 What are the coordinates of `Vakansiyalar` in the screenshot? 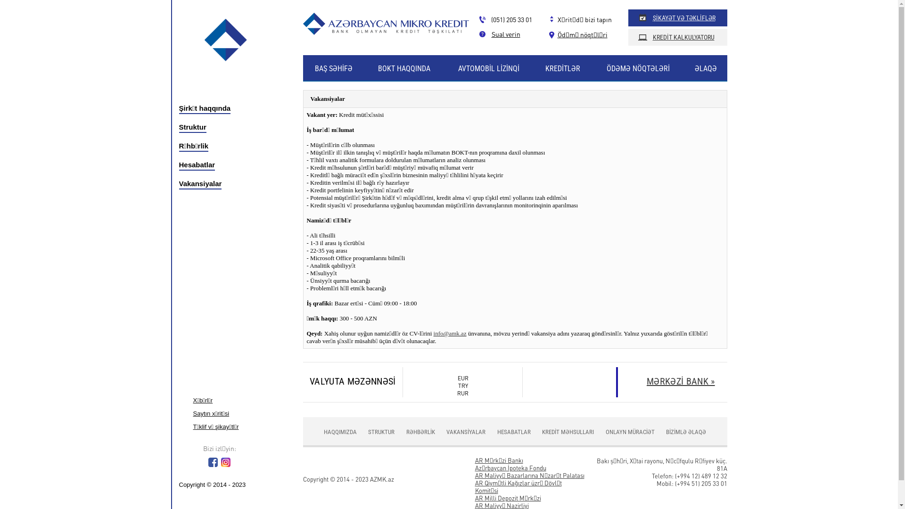 It's located at (223, 184).